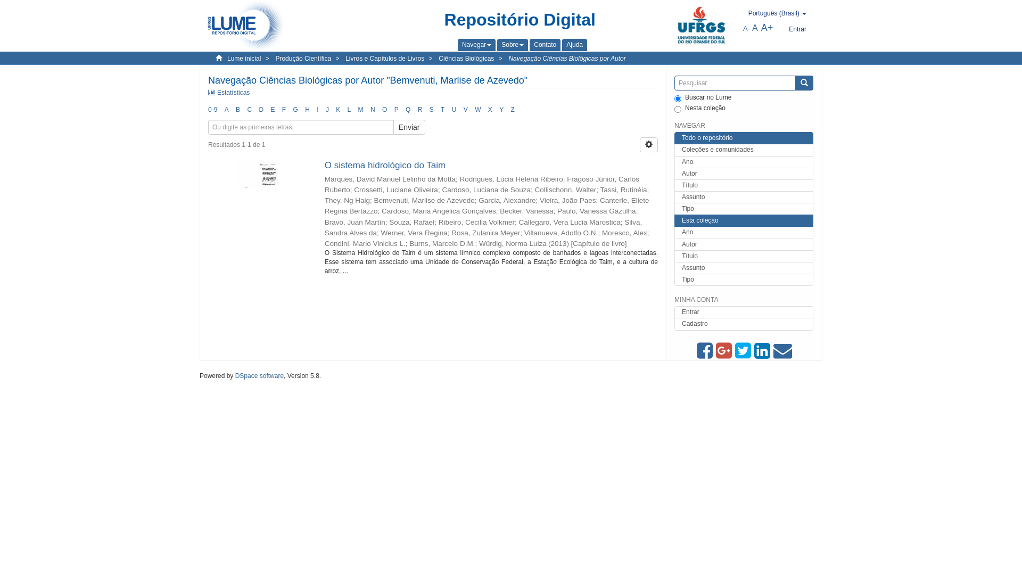 The width and height of the screenshot is (1022, 575). I want to click on Compartilhar via E-mail, so click(783, 351).